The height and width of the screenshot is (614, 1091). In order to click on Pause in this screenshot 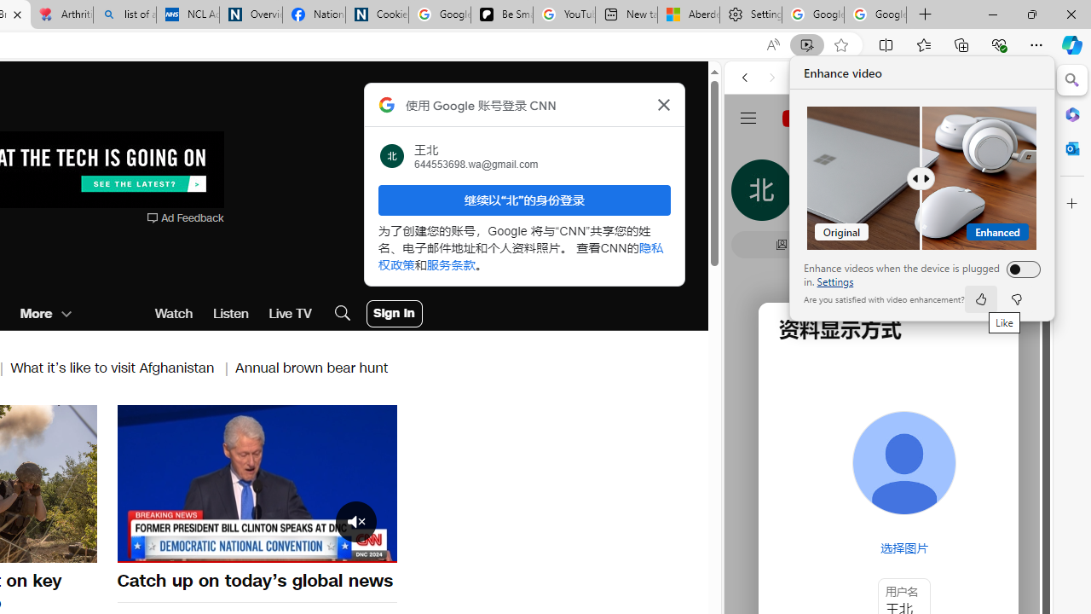, I will do `click(257, 481)`.